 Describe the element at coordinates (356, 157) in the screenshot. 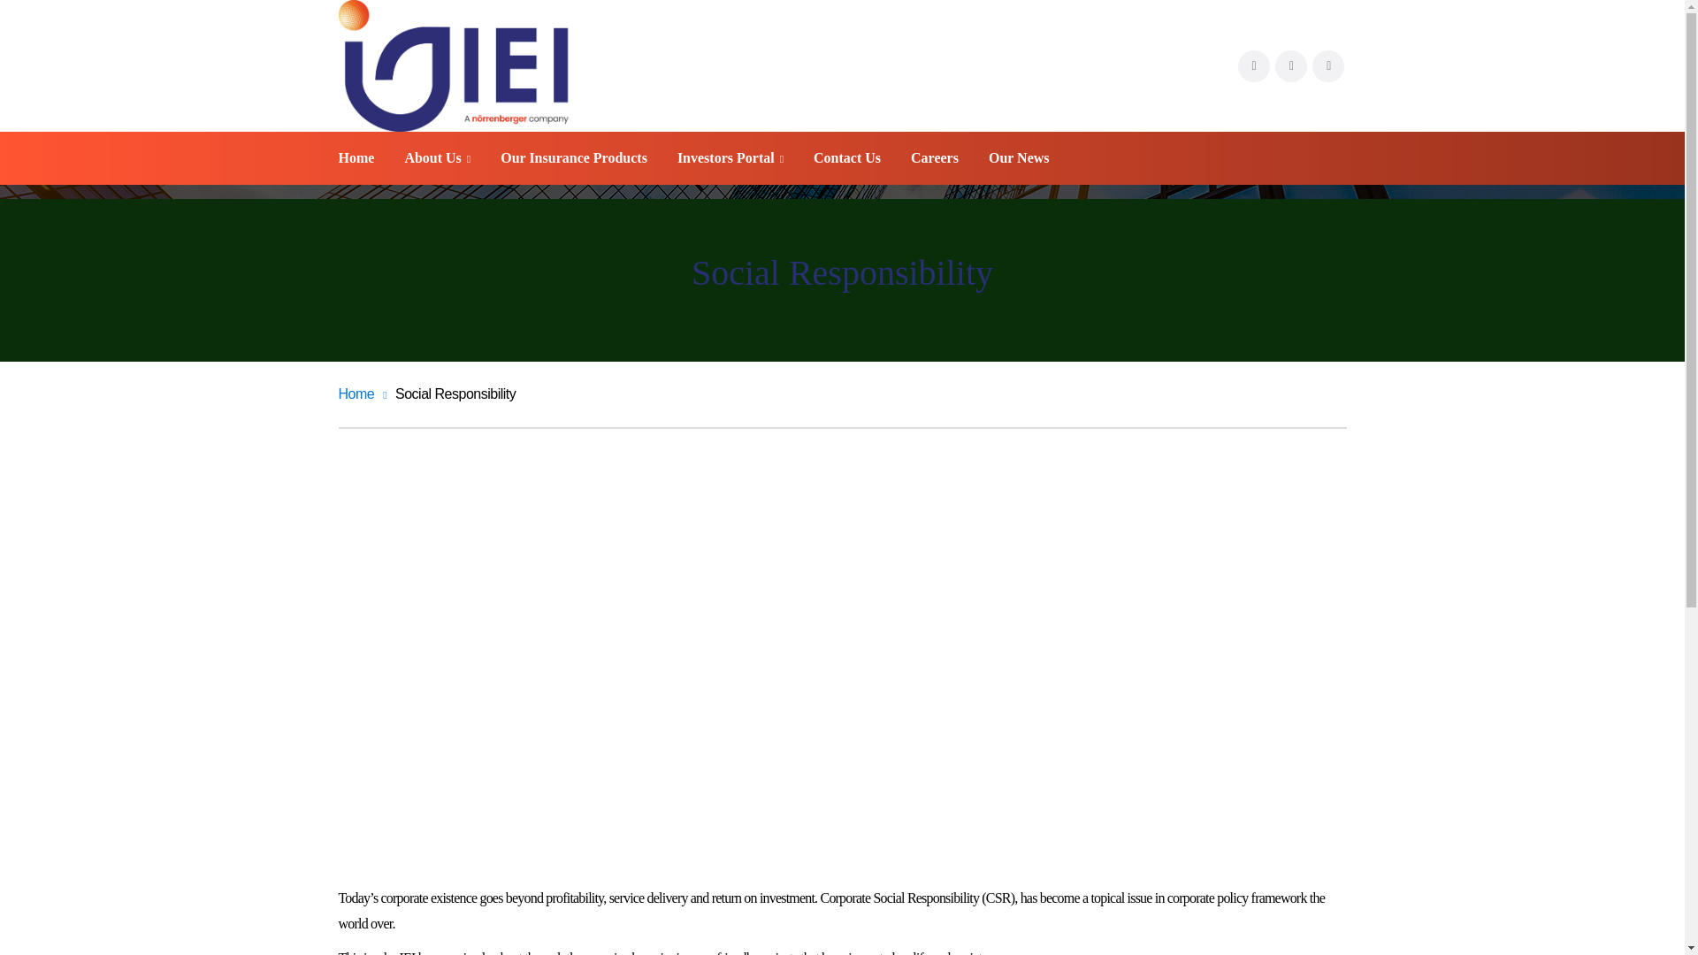

I see `Home` at that location.